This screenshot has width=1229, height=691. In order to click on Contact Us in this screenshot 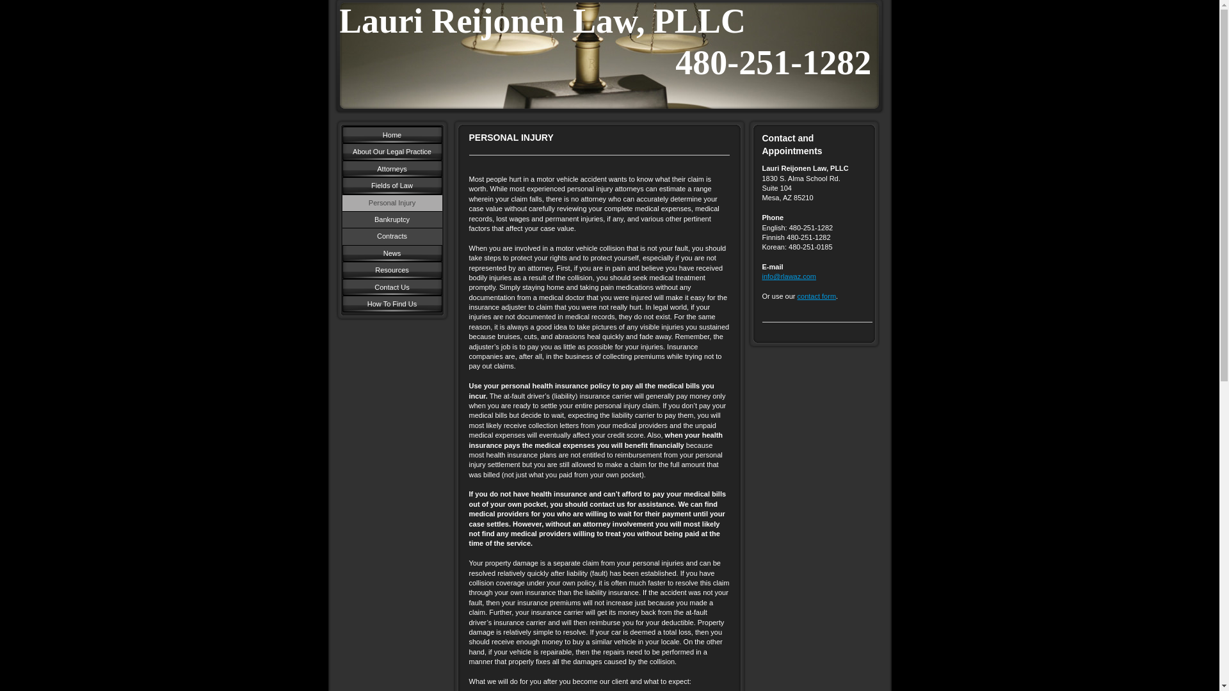, I will do `click(391, 287)`.